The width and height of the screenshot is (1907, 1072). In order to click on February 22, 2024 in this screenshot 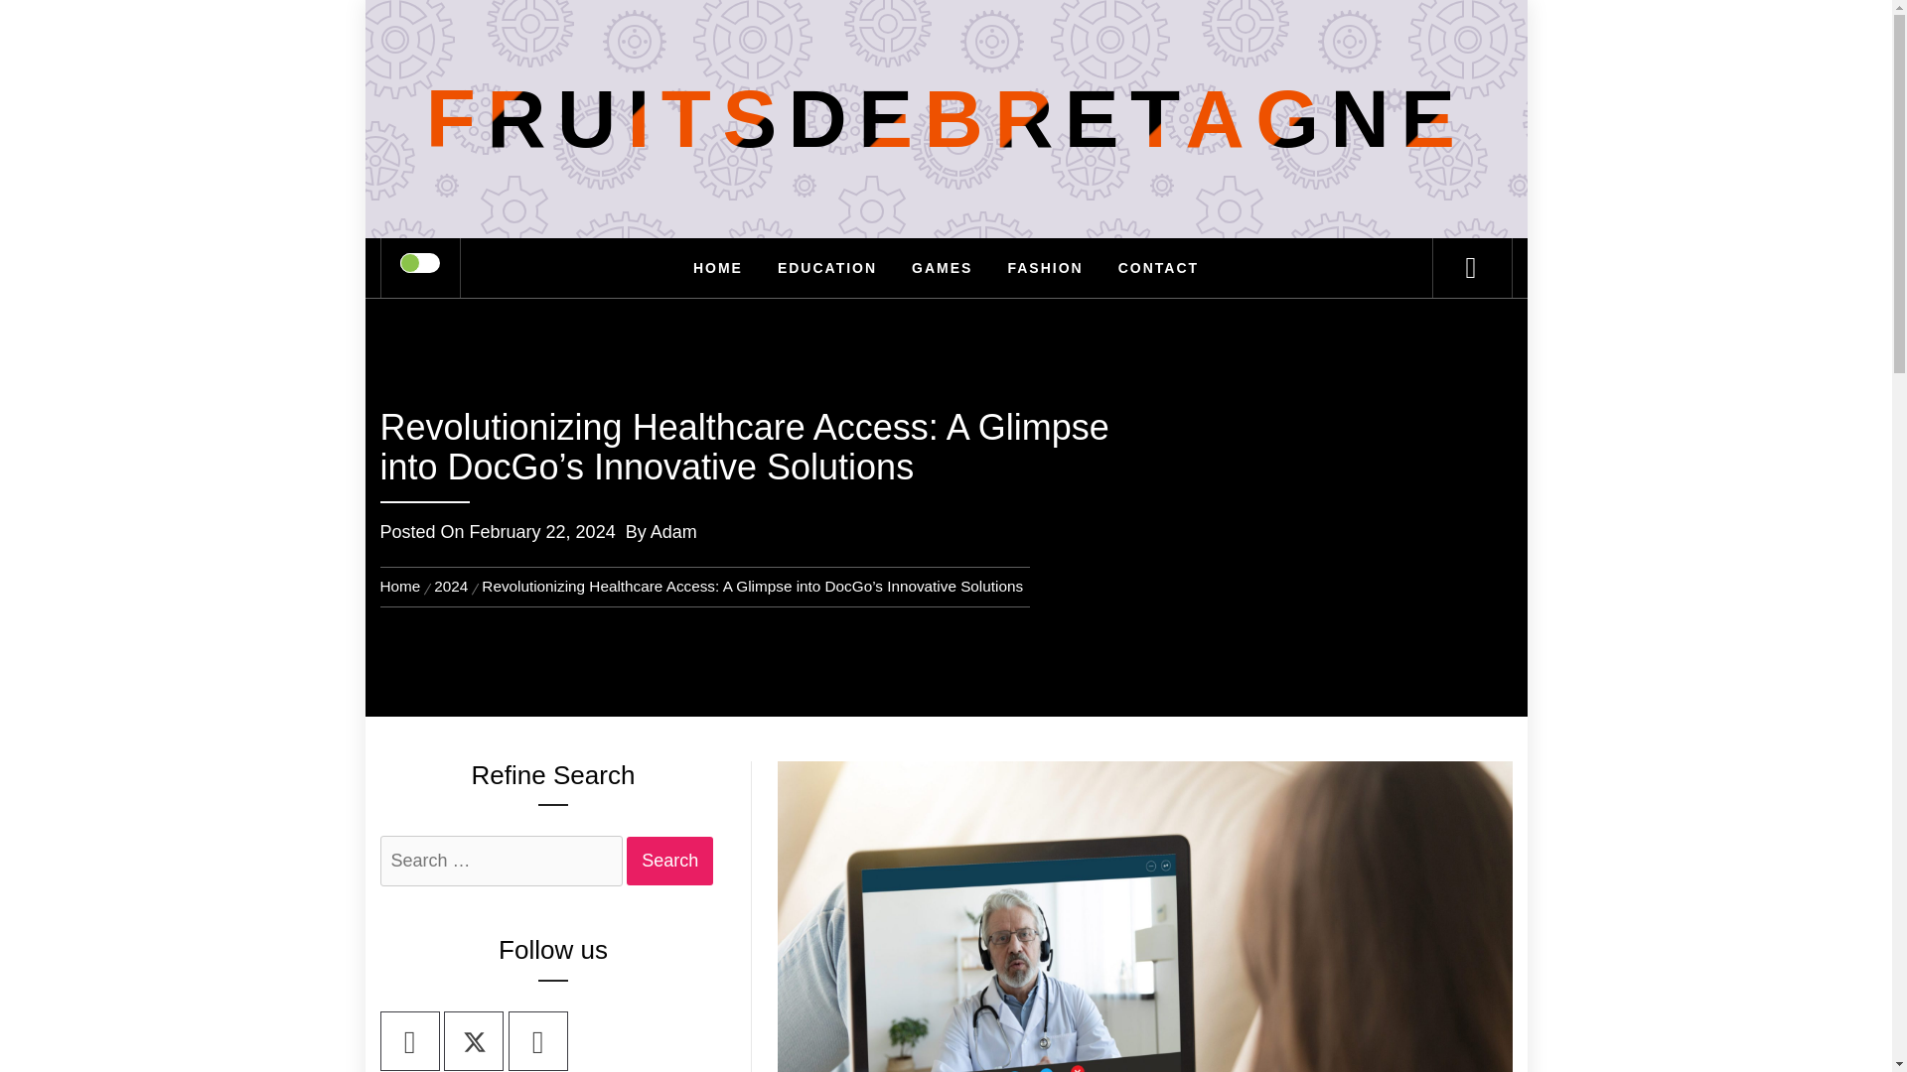, I will do `click(542, 532)`.